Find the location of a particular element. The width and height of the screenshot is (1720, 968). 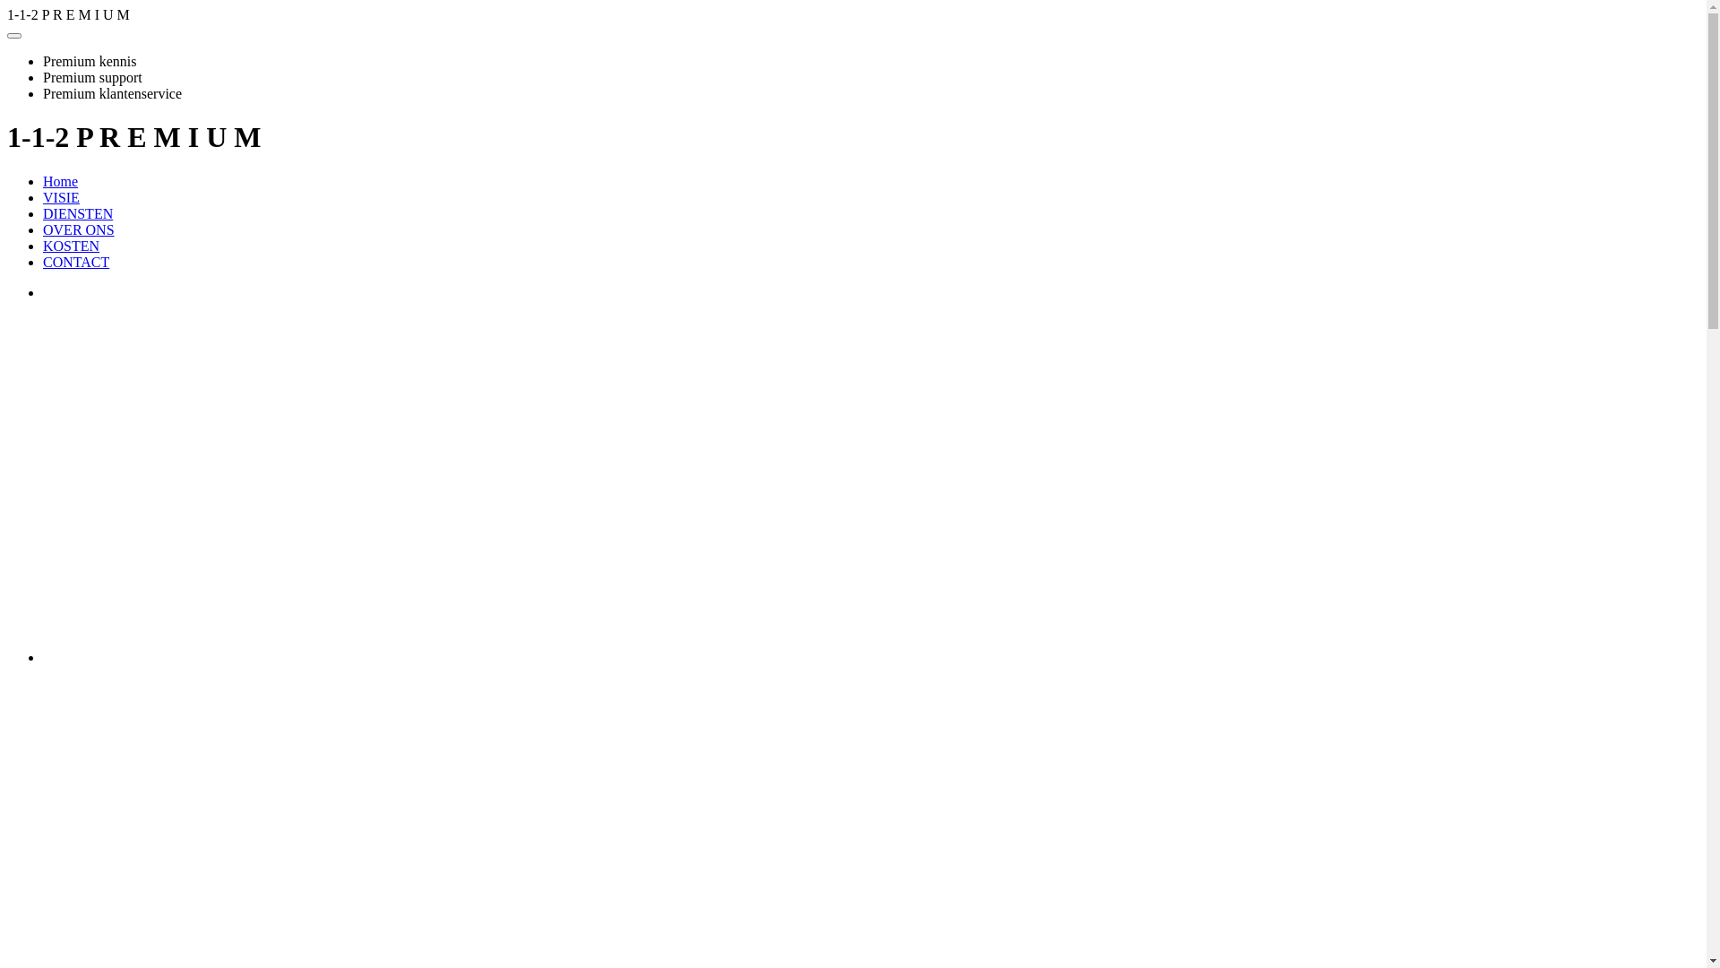

DIENSTEN is located at coordinates (78, 213).